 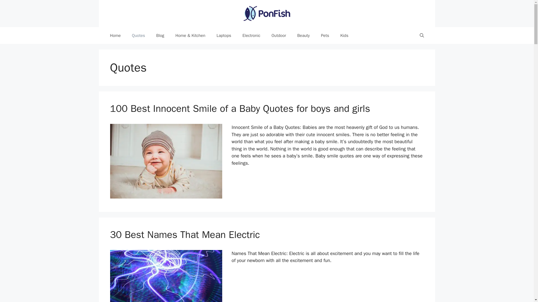 What do you see at coordinates (303, 35) in the screenshot?
I see `Beauty` at bounding box center [303, 35].